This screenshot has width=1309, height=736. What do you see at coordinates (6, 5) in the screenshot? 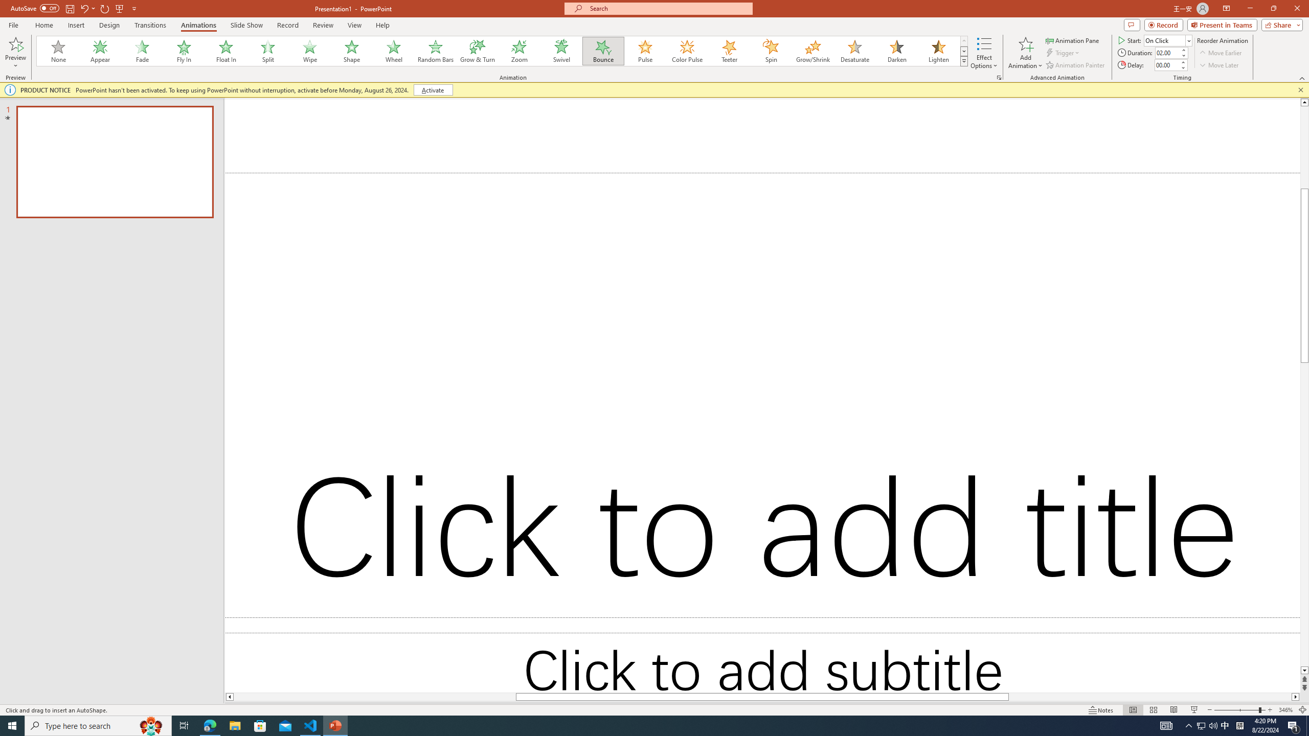
I see `System` at bounding box center [6, 5].